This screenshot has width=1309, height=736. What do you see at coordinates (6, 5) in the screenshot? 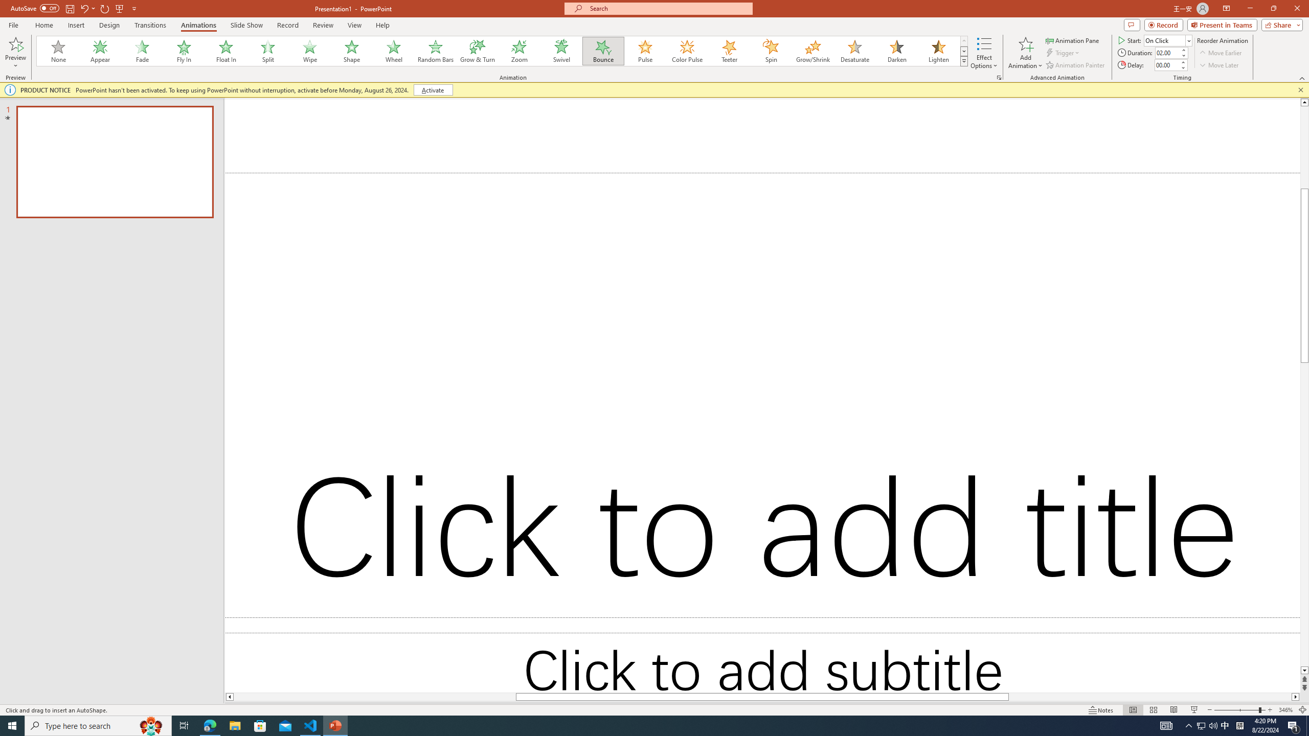
I see `System` at bounding box center [6, 5].